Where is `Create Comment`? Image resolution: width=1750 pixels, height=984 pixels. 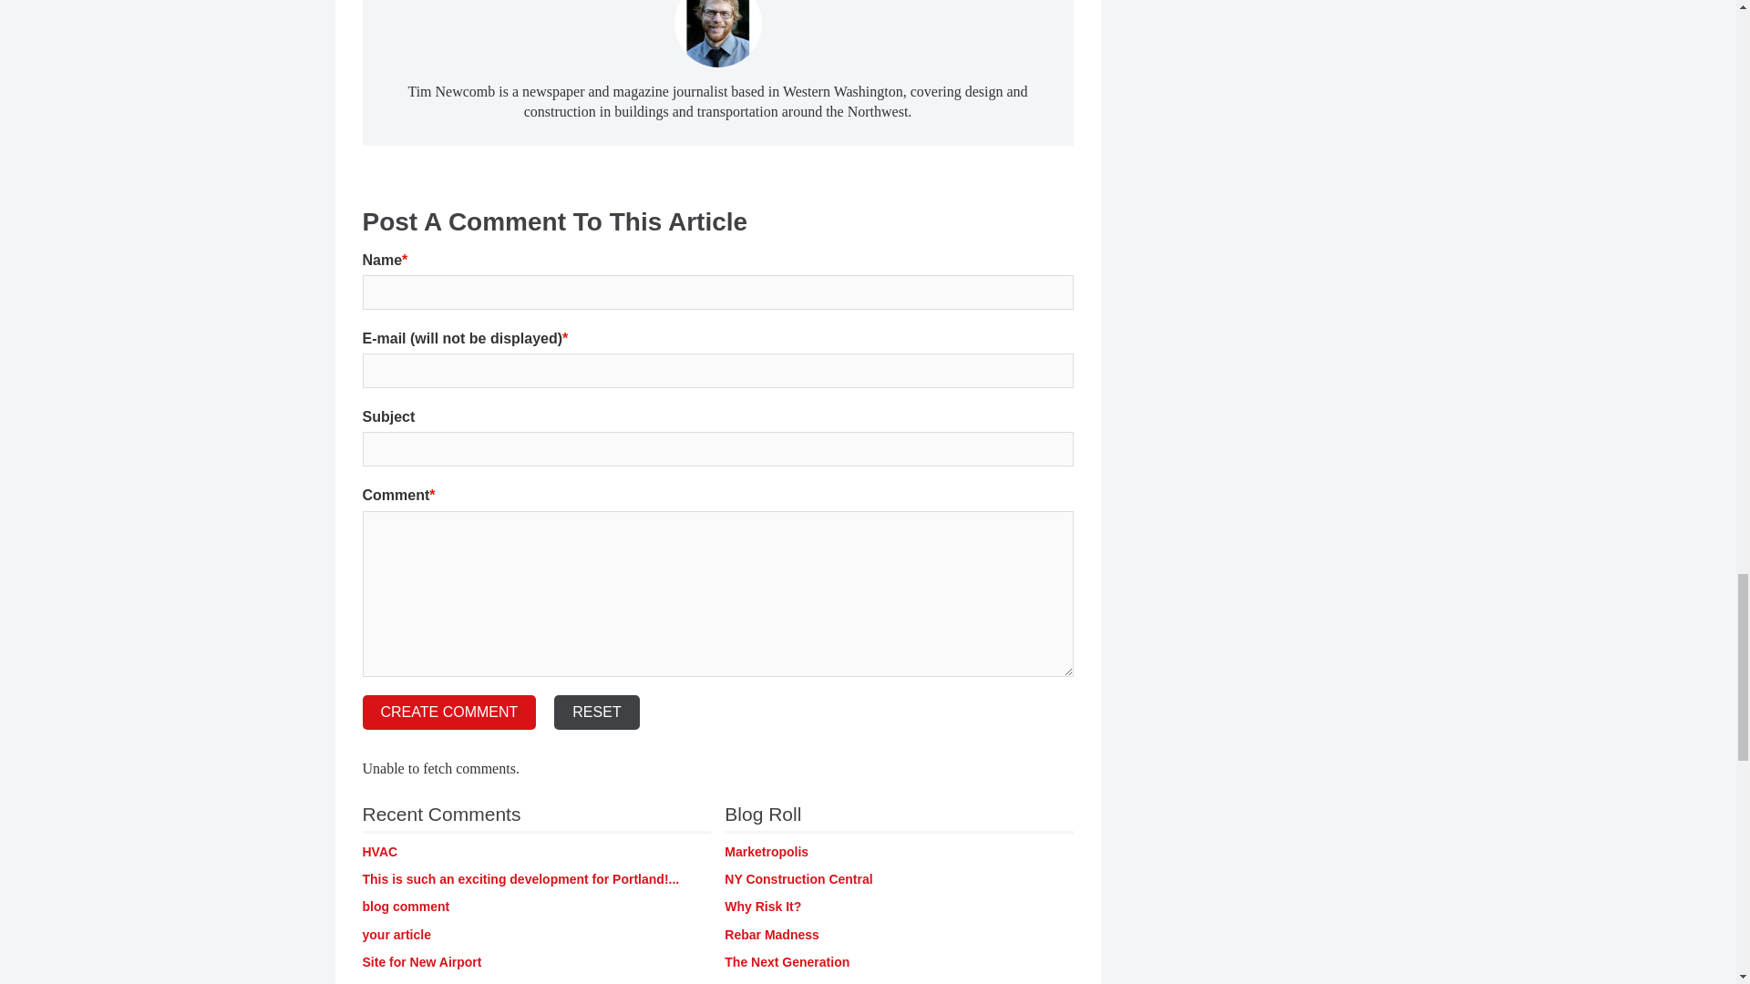 Create Comment is located at coordinates (449, 712).